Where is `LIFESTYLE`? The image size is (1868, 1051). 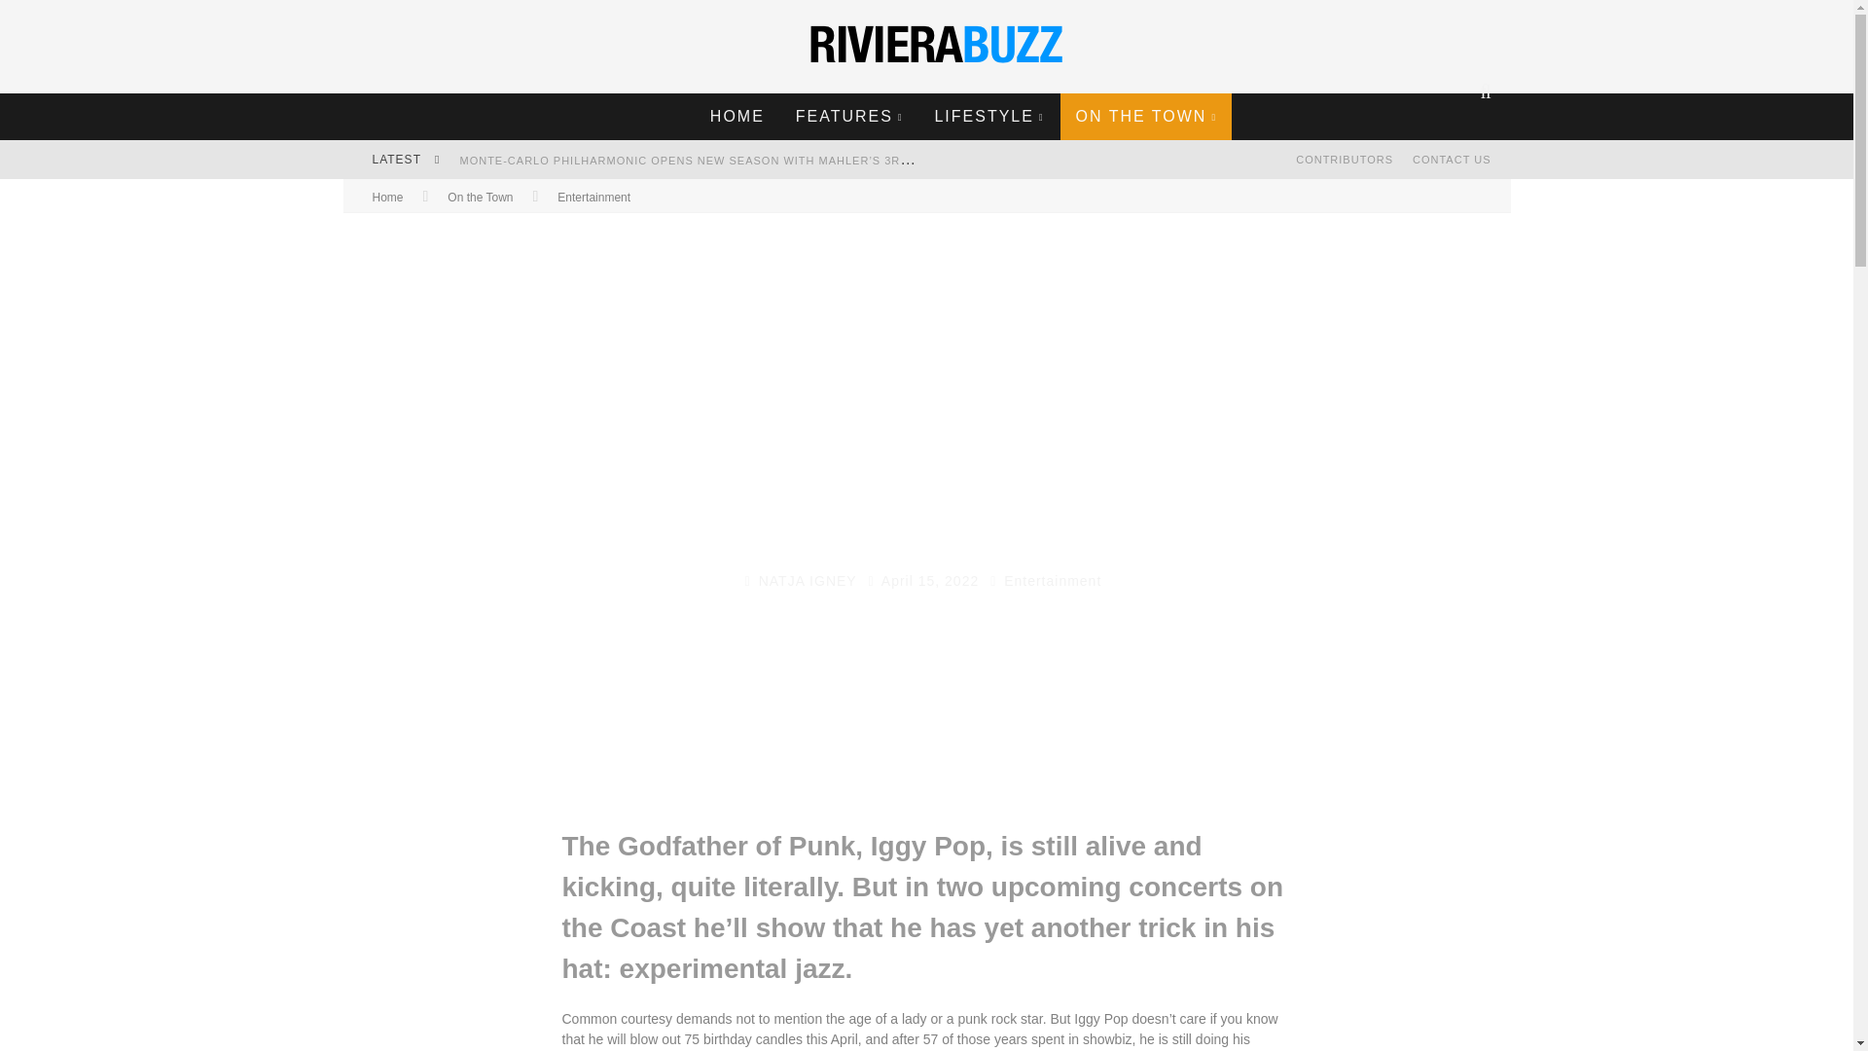 LIFESTYLE is located at coordinates (988, 117).